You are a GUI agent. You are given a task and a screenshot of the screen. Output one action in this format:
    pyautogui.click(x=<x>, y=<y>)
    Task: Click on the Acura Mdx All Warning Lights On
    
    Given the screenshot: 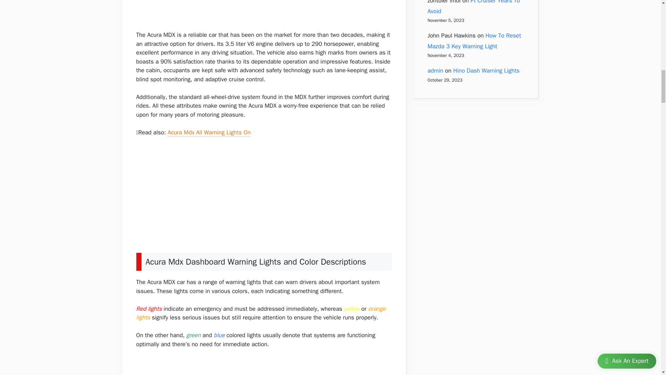 What is the action you would take?
    pyautogui.click(x=209, y=133)
    